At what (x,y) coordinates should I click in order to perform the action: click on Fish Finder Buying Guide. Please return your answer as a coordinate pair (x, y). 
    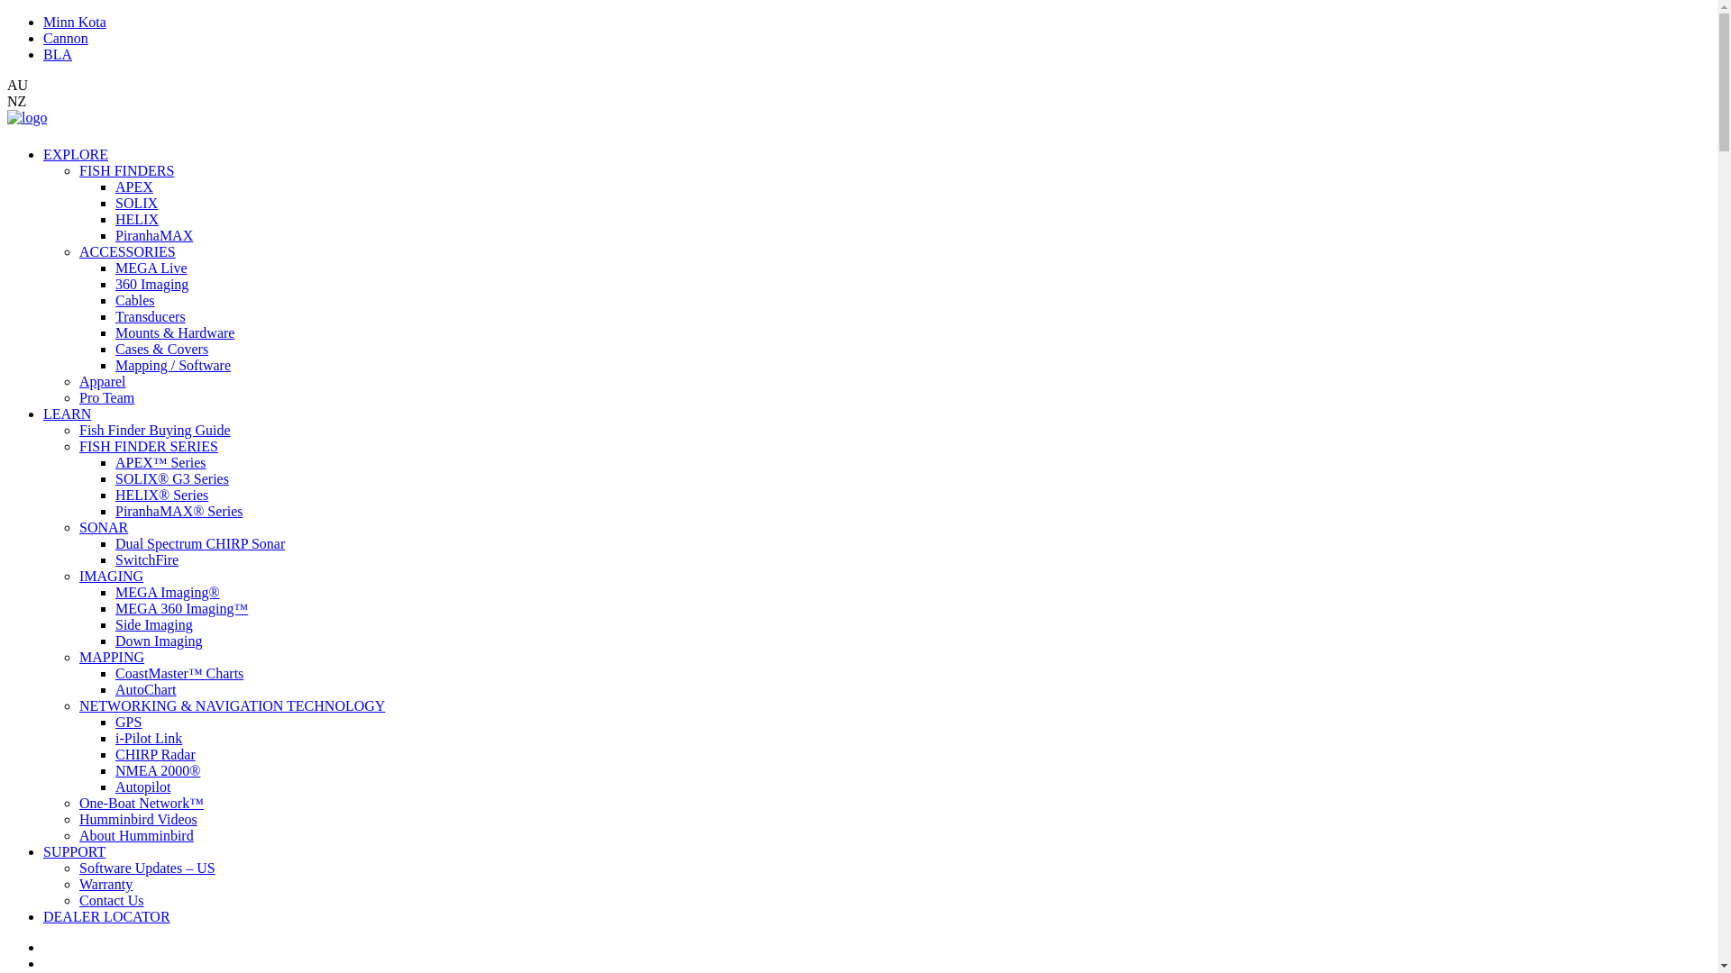
    Looking at the image, I should click on (155, 431).